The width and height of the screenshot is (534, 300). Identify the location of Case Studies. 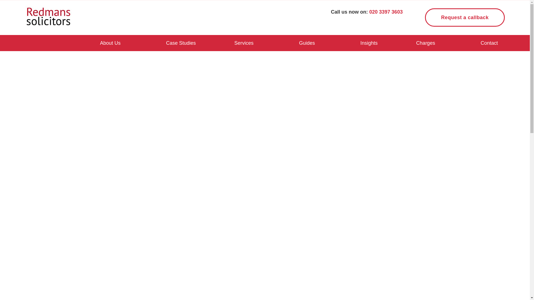
(181, 43).